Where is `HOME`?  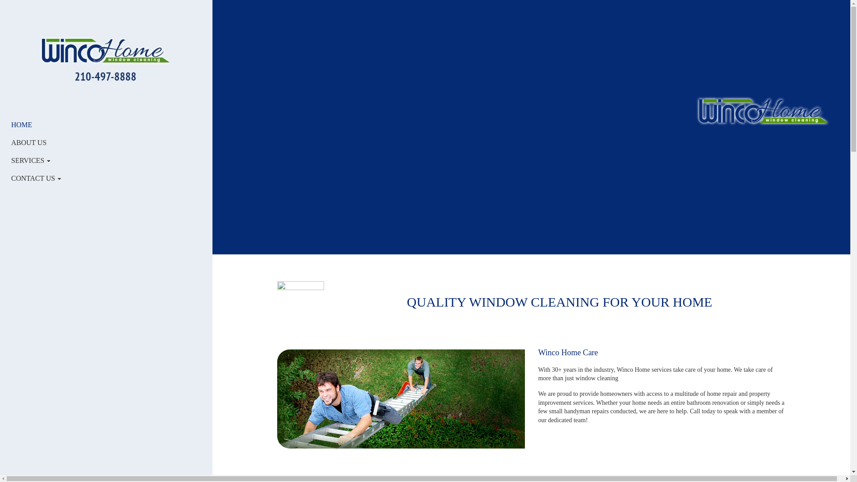 HOME is located at coordinates (97, 125).